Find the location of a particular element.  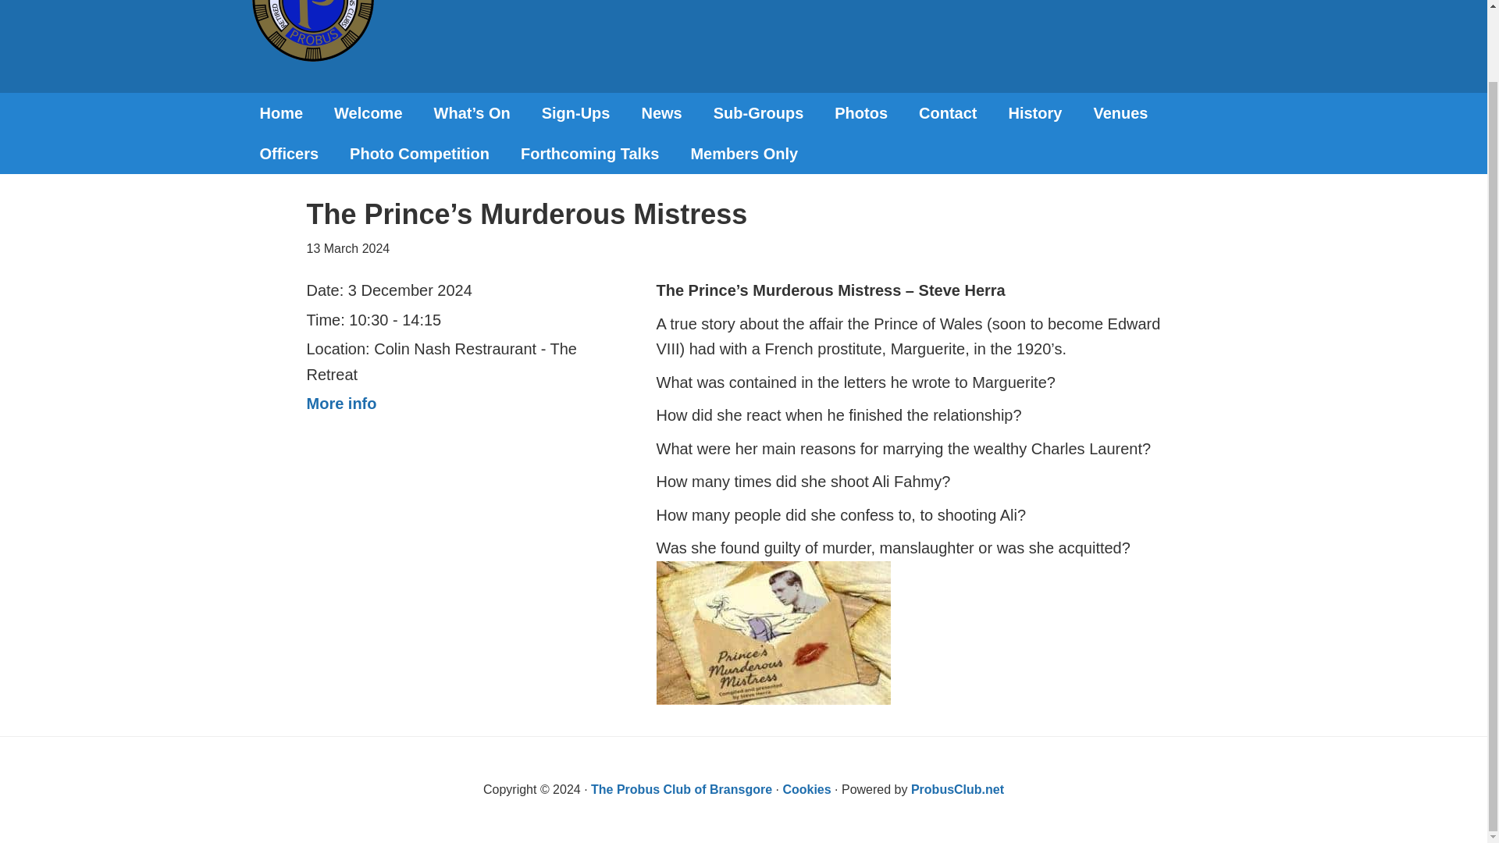

ProbusClub.net is located at coordinates (957, 789).